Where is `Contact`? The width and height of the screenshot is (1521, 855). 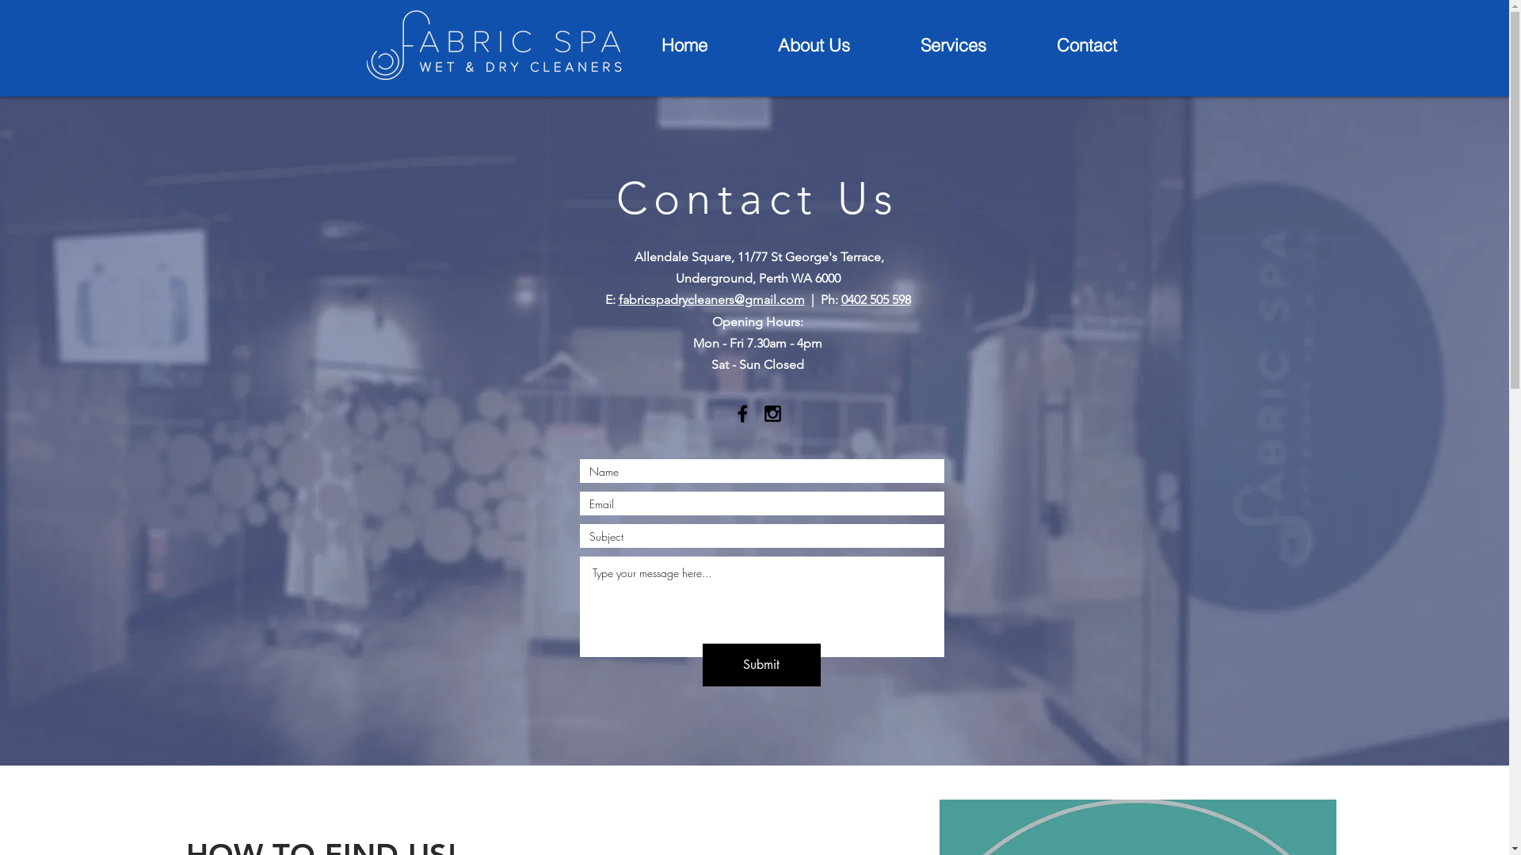 Contact is located at coordinates (1087, 45).